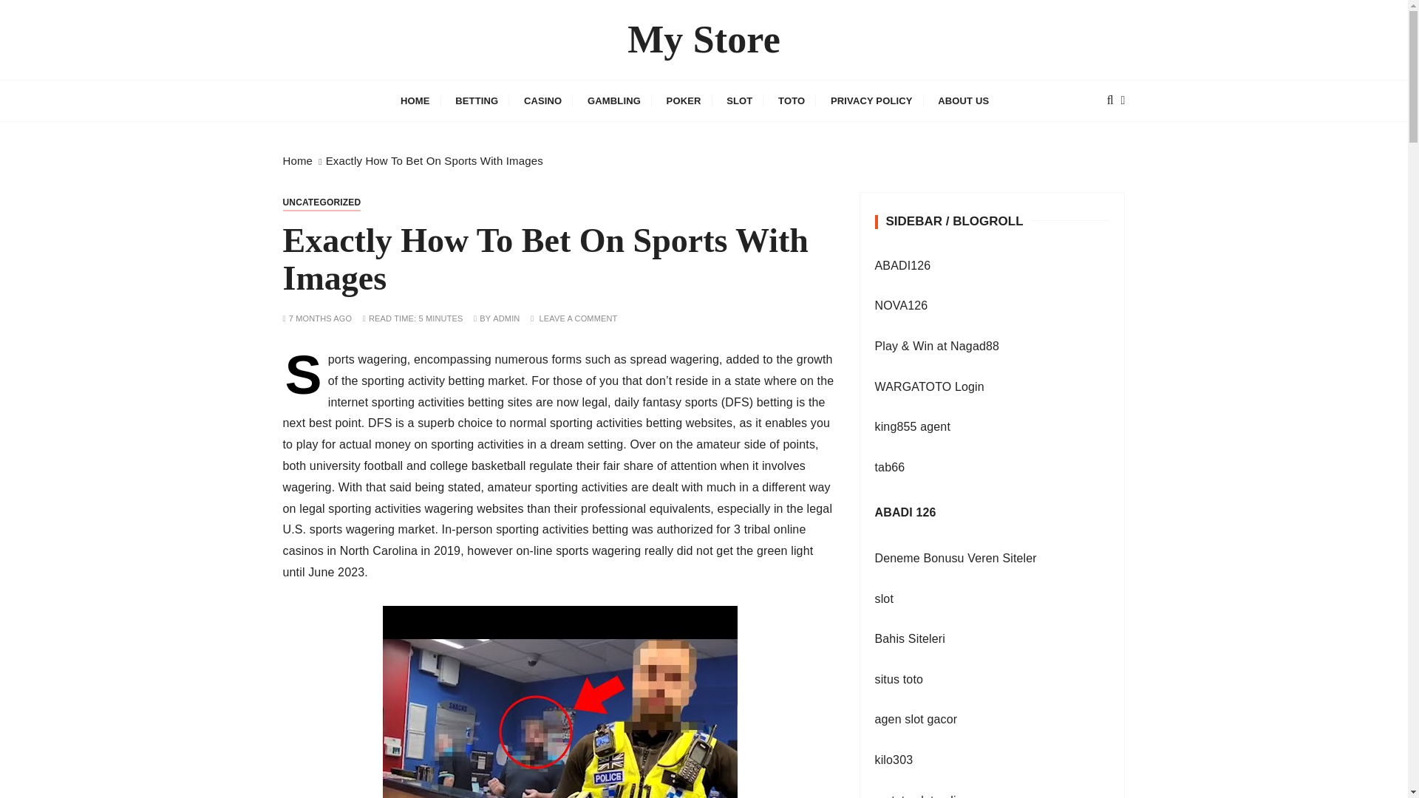  What do you see at coordinates (963, 100) in the screenshot?
I see `ABOUT US` at bounding box center [963, 100].